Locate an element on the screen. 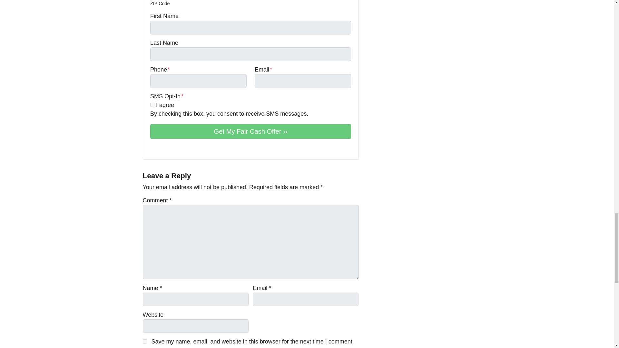  Facebook is located at coordinates (154, 149).